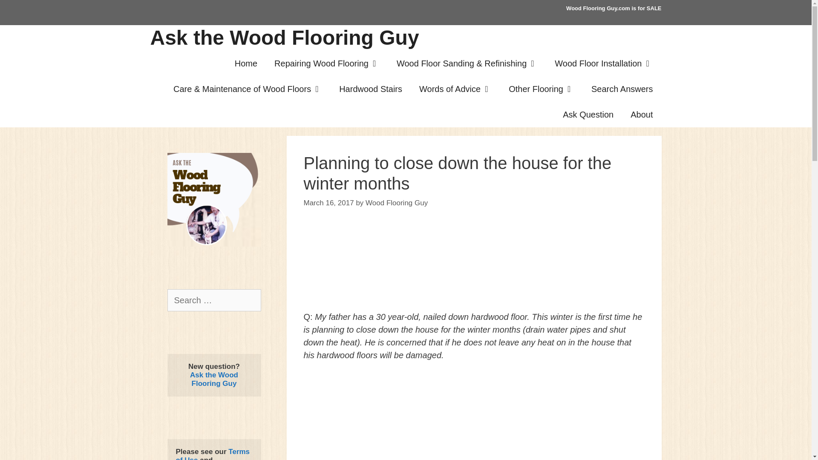 This screenshot has height=460, width=818. I want to click on Search for:, so click(214, 300).